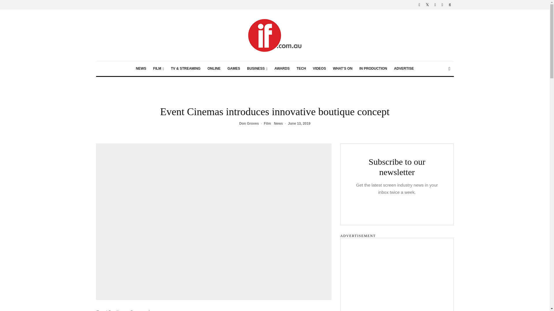 The height and width of the screenshot is (311, 554). What do you see at coordinates (278, 124) in the screenshot?
I see `News` at bounding box center [278, 124].